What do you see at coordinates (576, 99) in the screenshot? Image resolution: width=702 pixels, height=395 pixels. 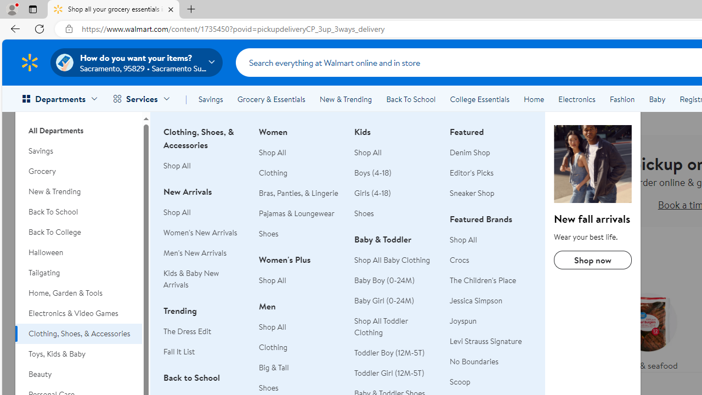 I see `Electronics` at bounding box center [576, 99].